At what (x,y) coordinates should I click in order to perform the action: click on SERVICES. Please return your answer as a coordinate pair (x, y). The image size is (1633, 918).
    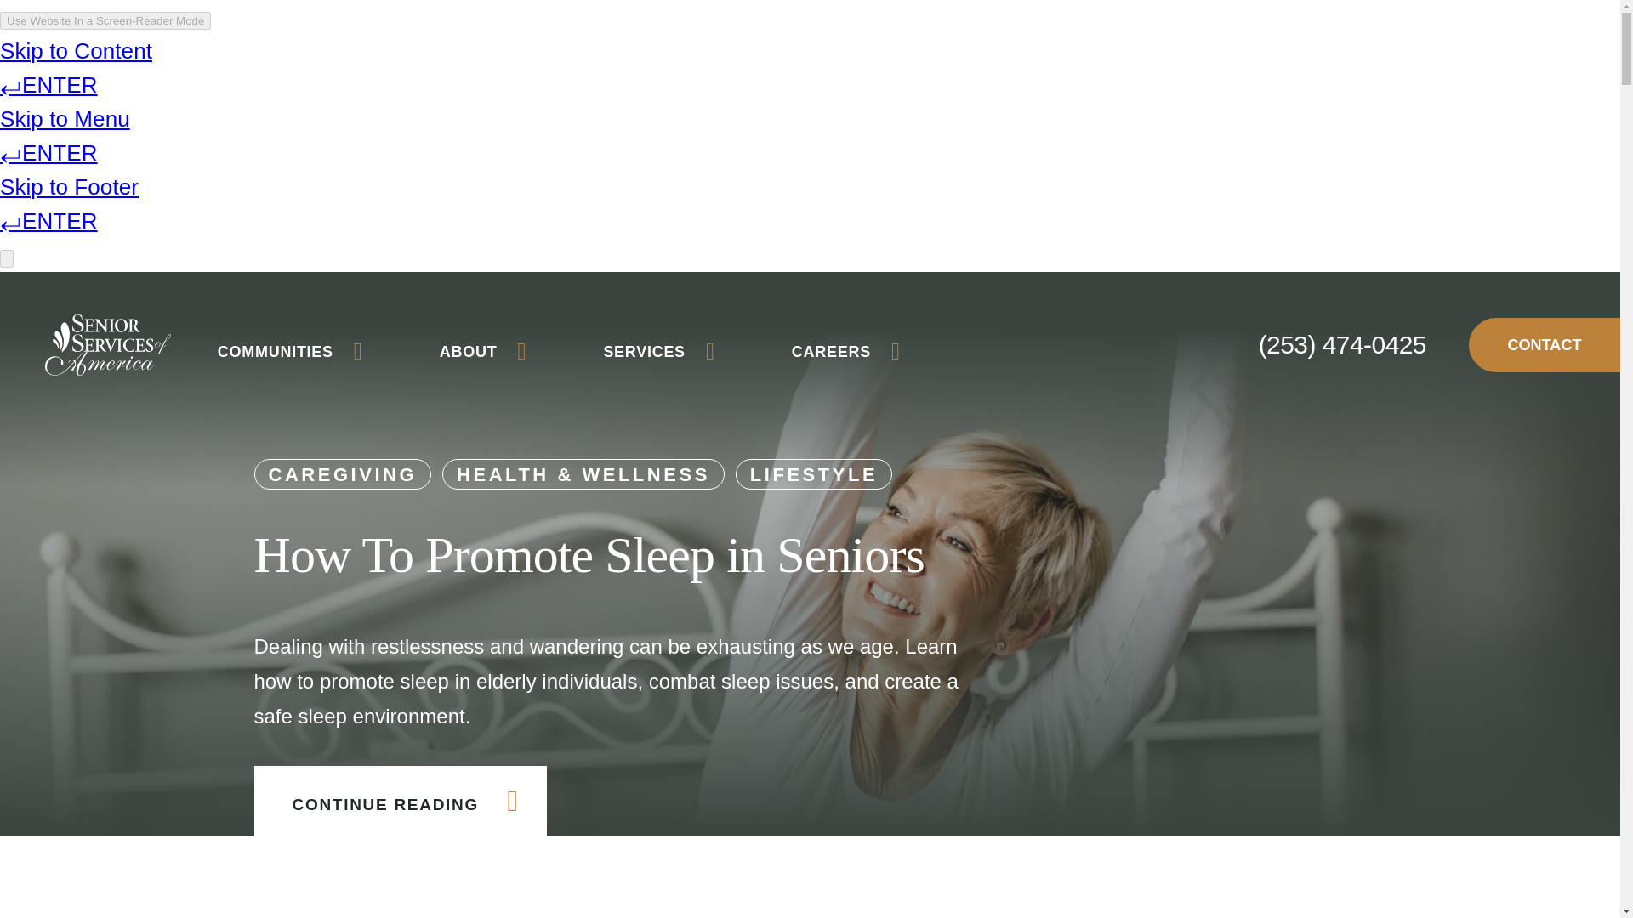
    Looking at the image, I should click on (658, 352).